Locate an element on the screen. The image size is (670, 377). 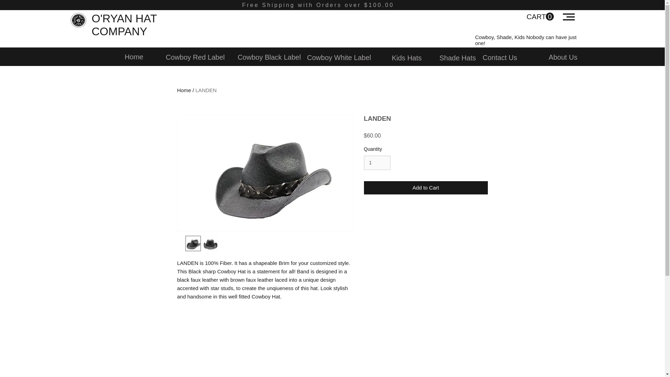
LANDEN is located at coordinates (539, 17).